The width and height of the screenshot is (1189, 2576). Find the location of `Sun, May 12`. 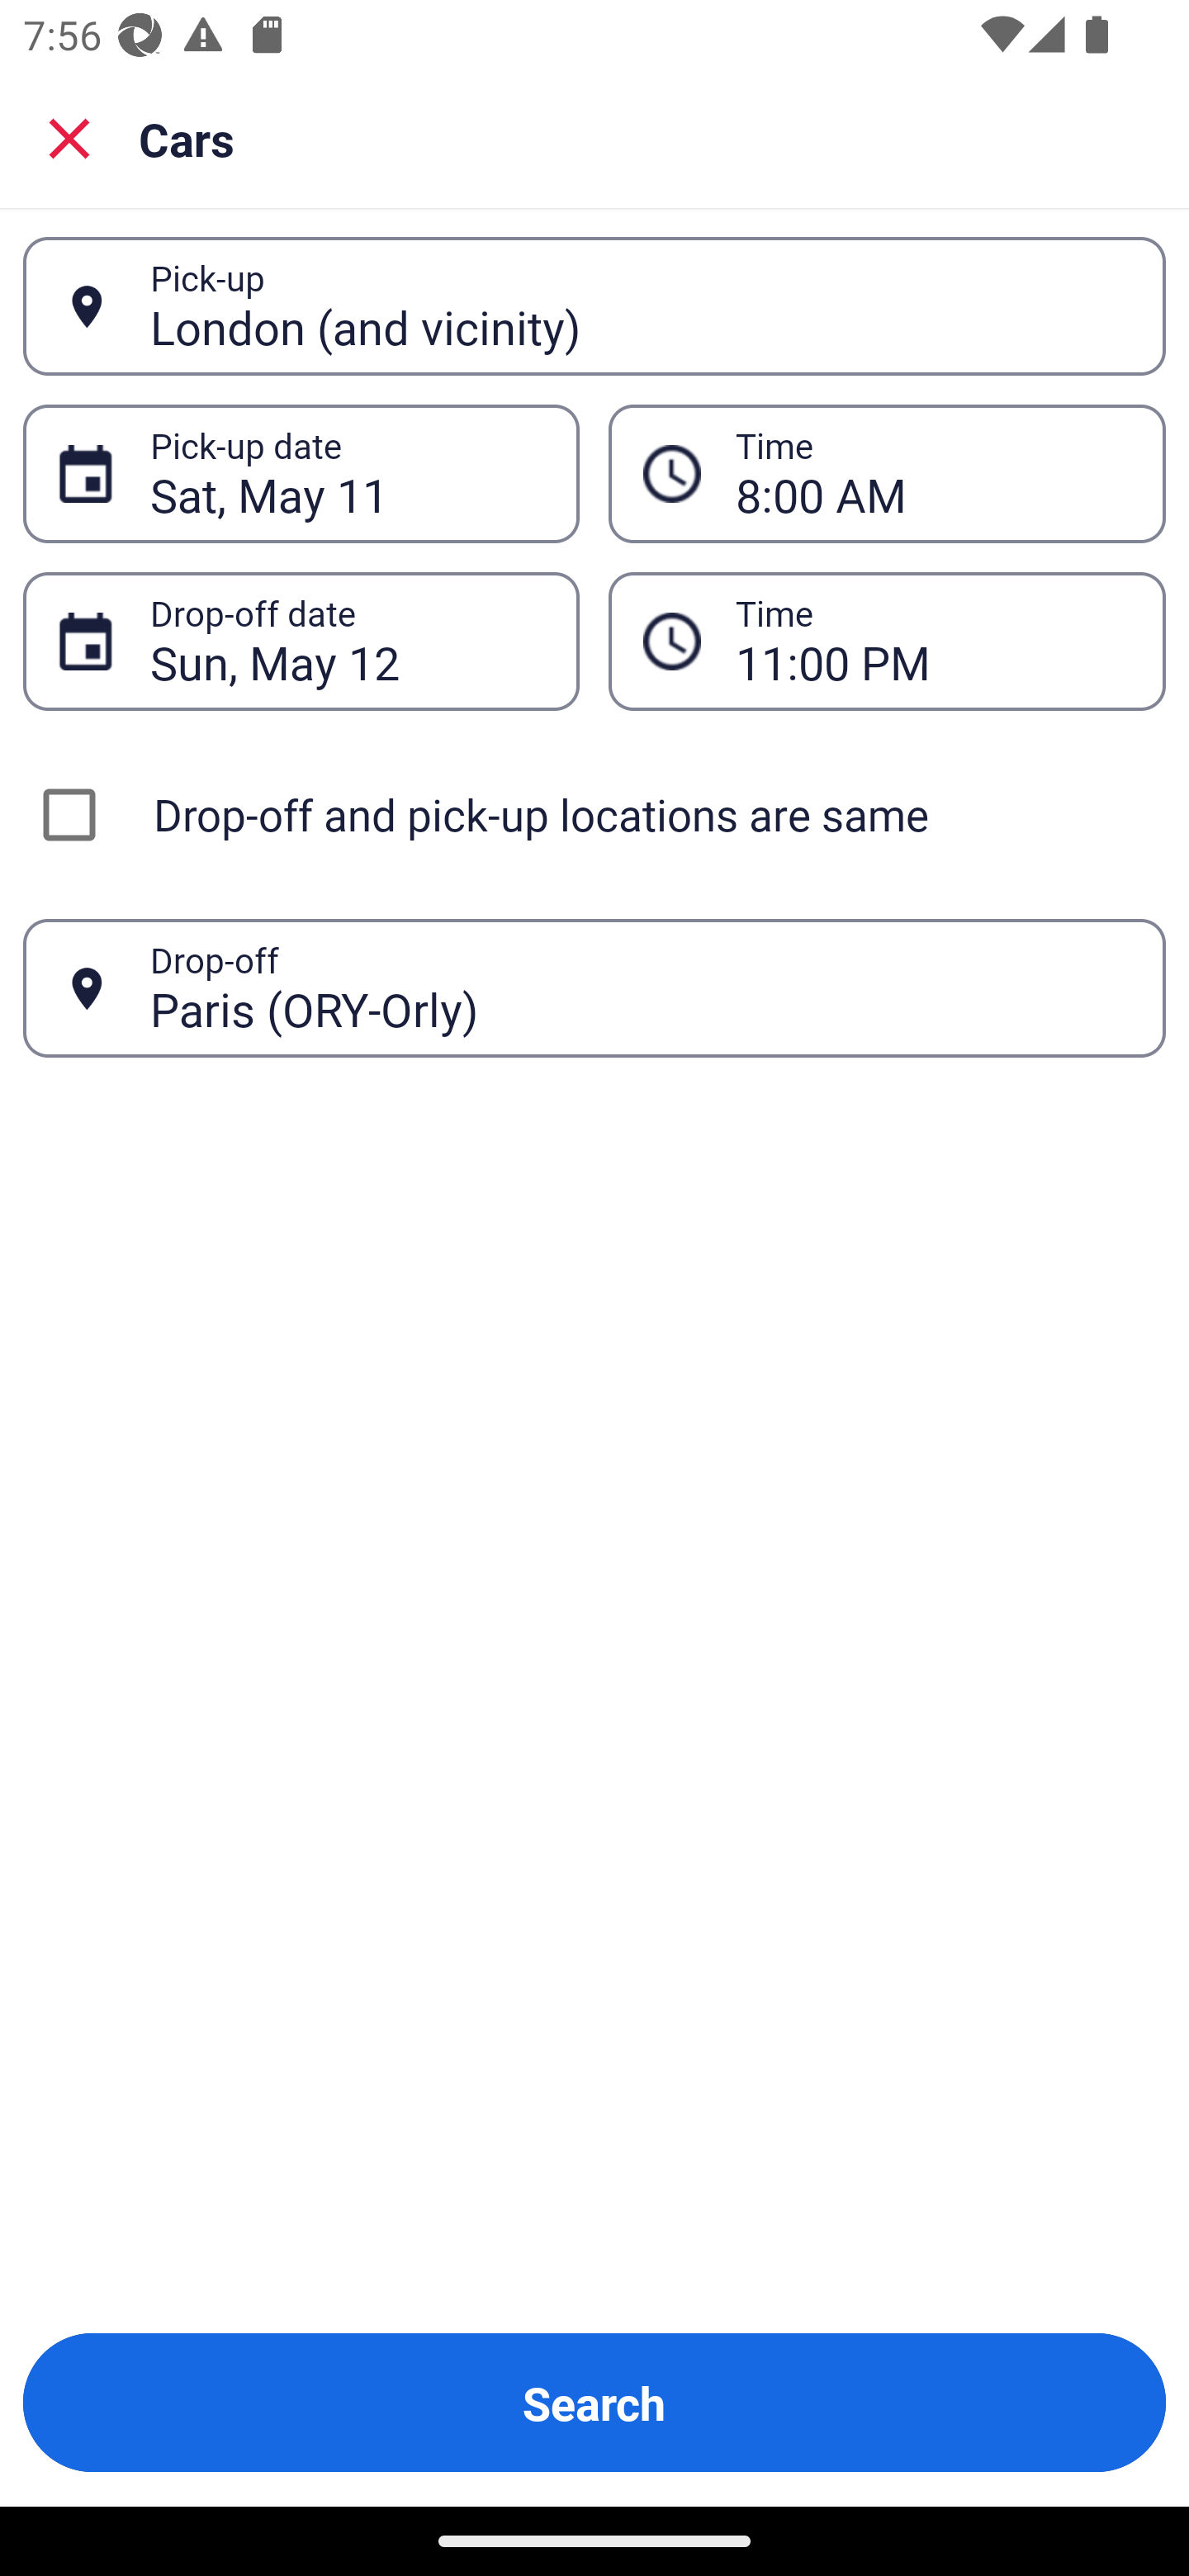

Sun, May 12 is located at coordinates (347, 641).